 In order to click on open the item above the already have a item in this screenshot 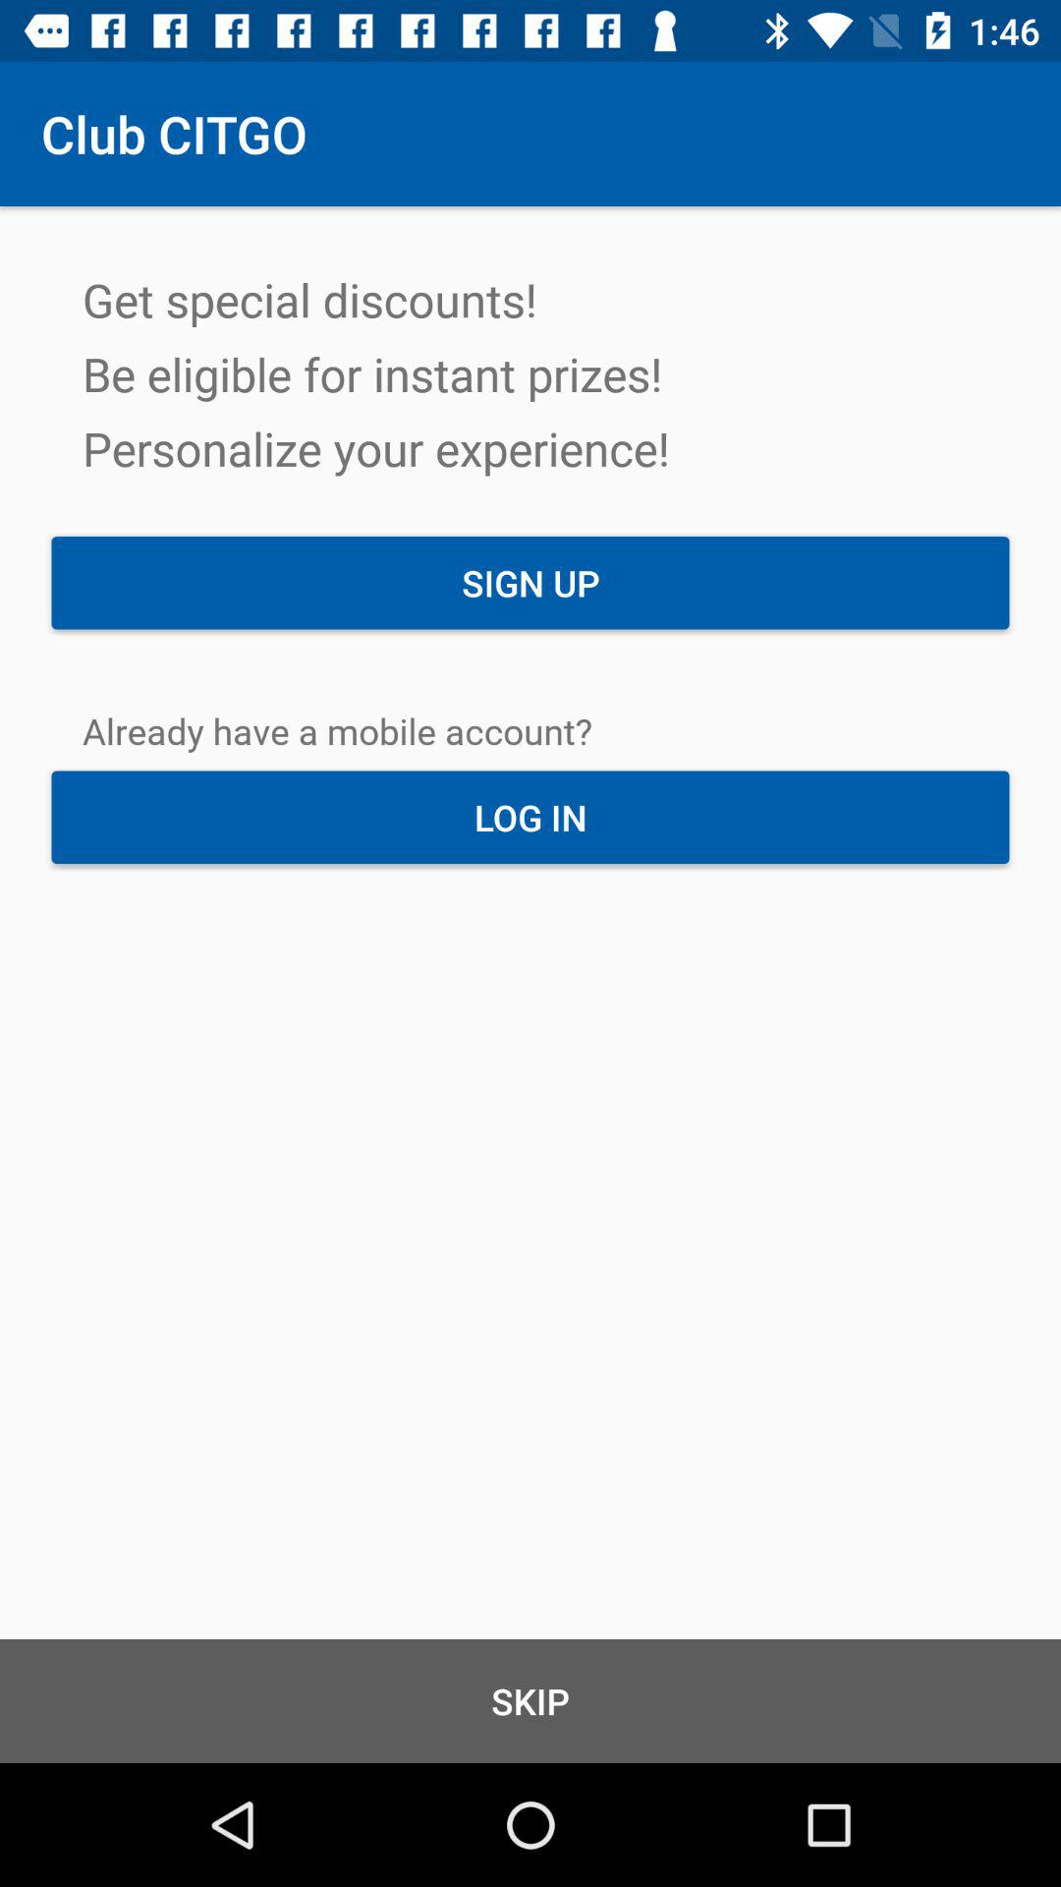, I will do `click(530, 583)`.